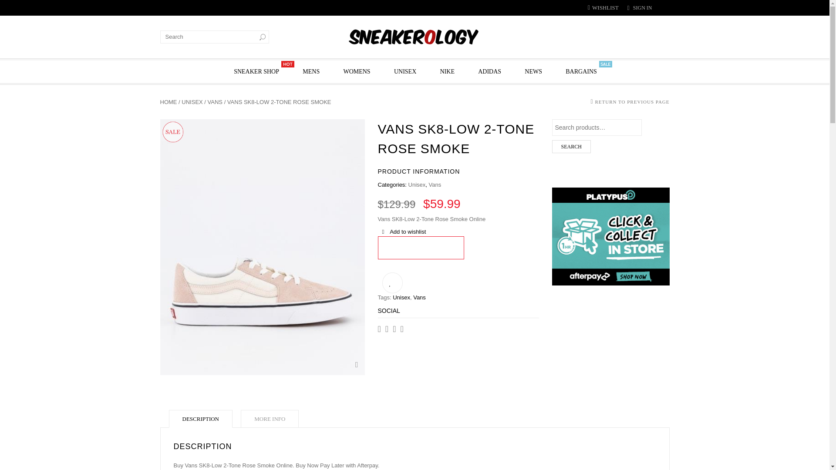 This screenshot has width=836, height=470. I want to click on HOME, so click(169, 101).